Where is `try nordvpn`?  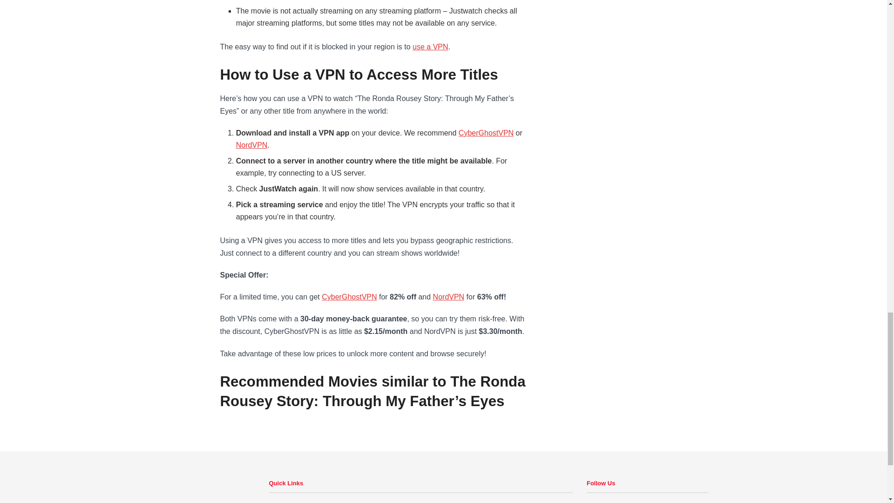 try nordvpn is located at coordinates (449, 296).